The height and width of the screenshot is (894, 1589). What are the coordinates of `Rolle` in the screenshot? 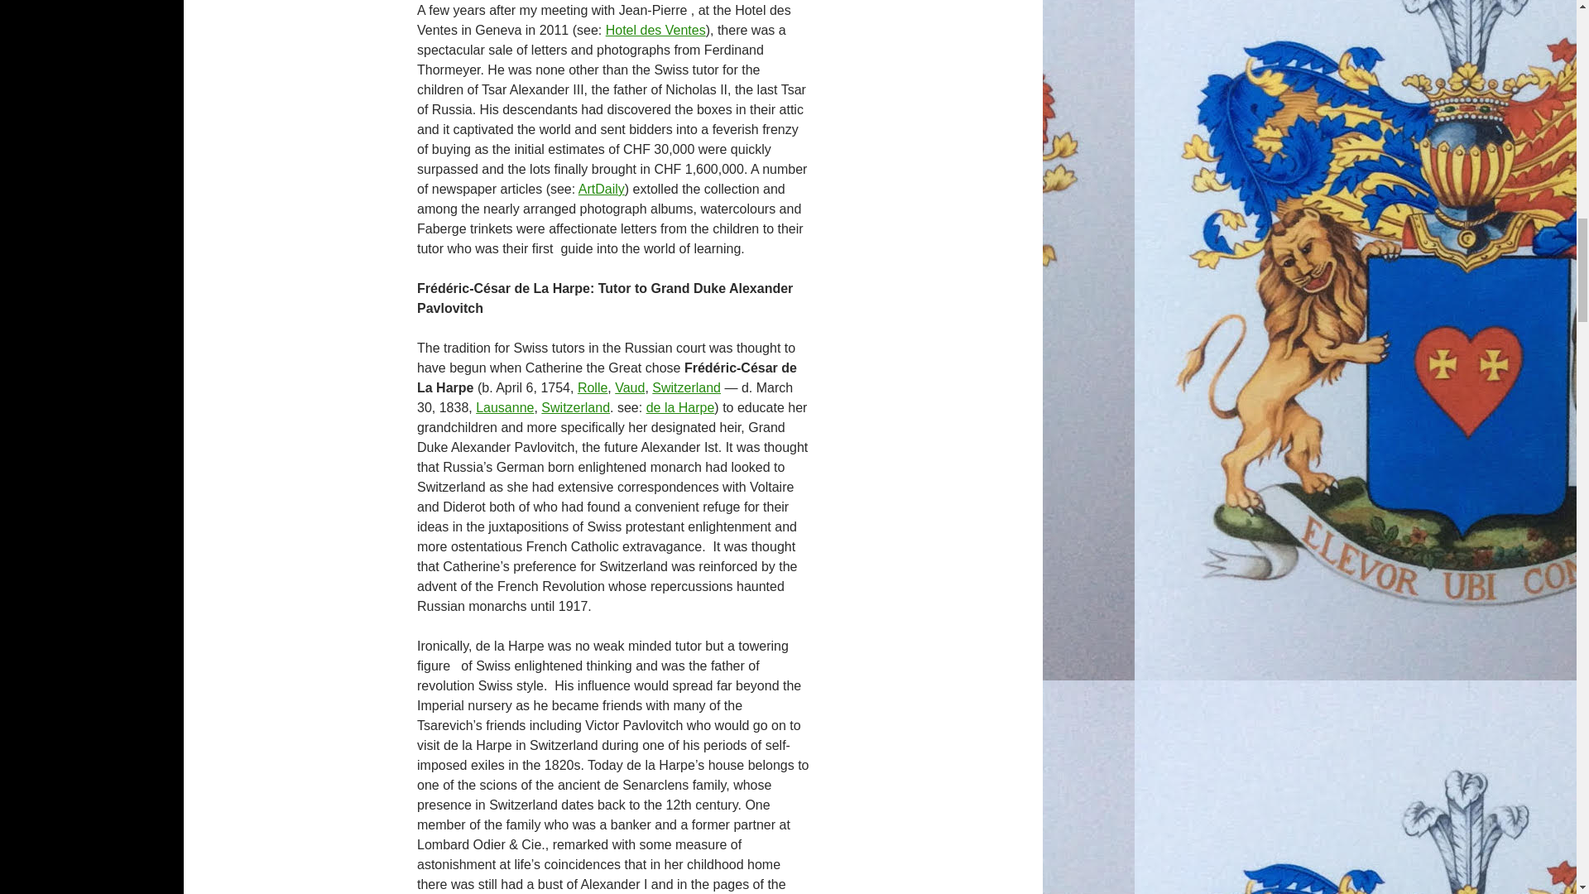 It's located at (593, 387).